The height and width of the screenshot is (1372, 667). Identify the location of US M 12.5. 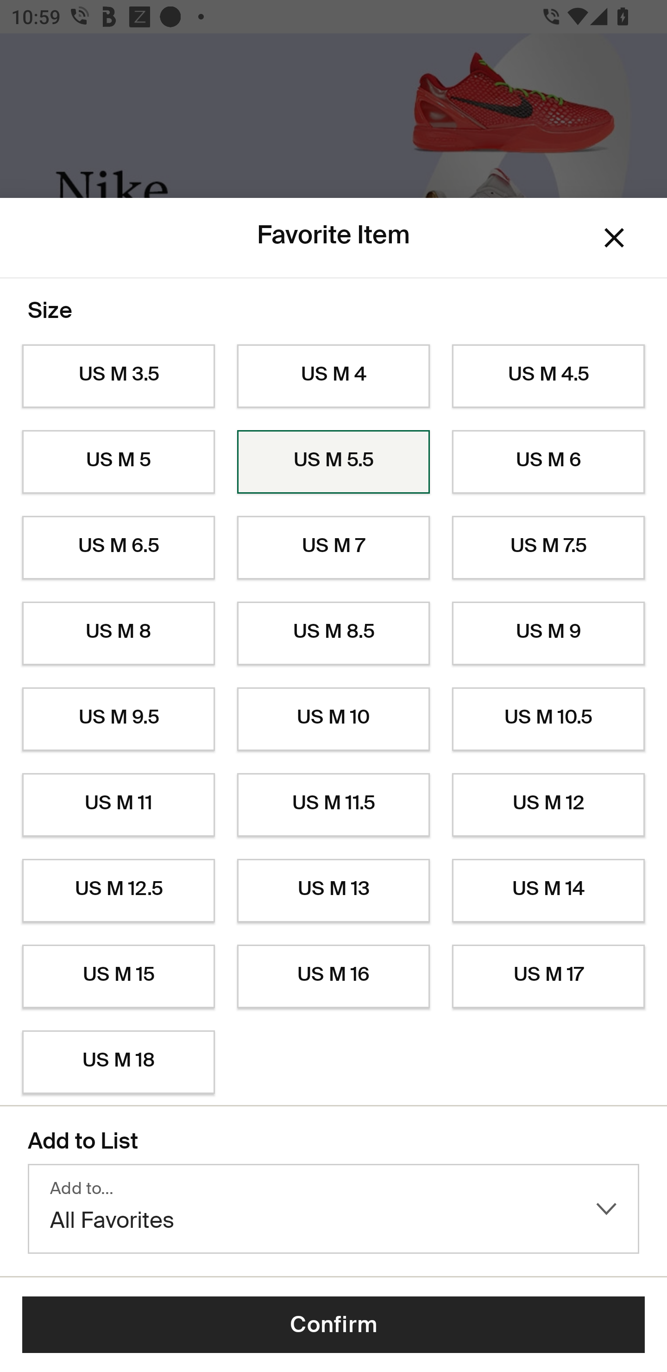
(118, 891).